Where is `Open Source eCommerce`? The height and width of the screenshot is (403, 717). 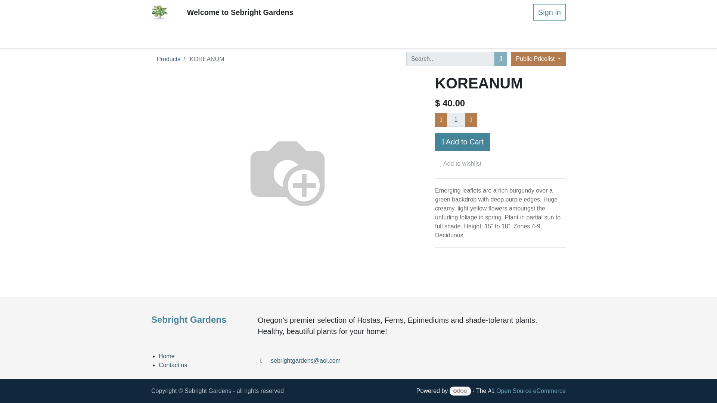
Open Source eCommerce is located at coordinates (531, 391).